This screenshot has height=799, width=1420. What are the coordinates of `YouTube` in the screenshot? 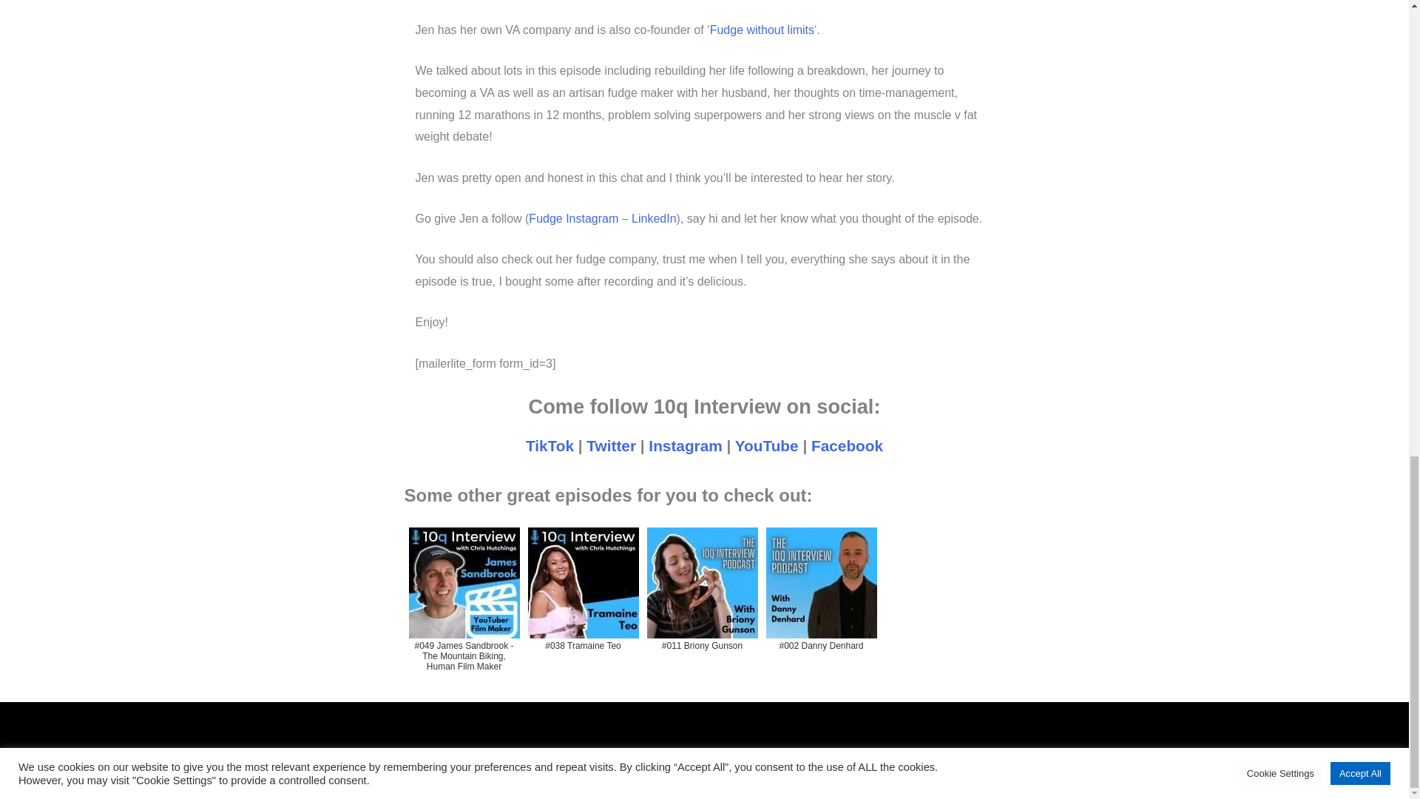 It's located at (766, 445).